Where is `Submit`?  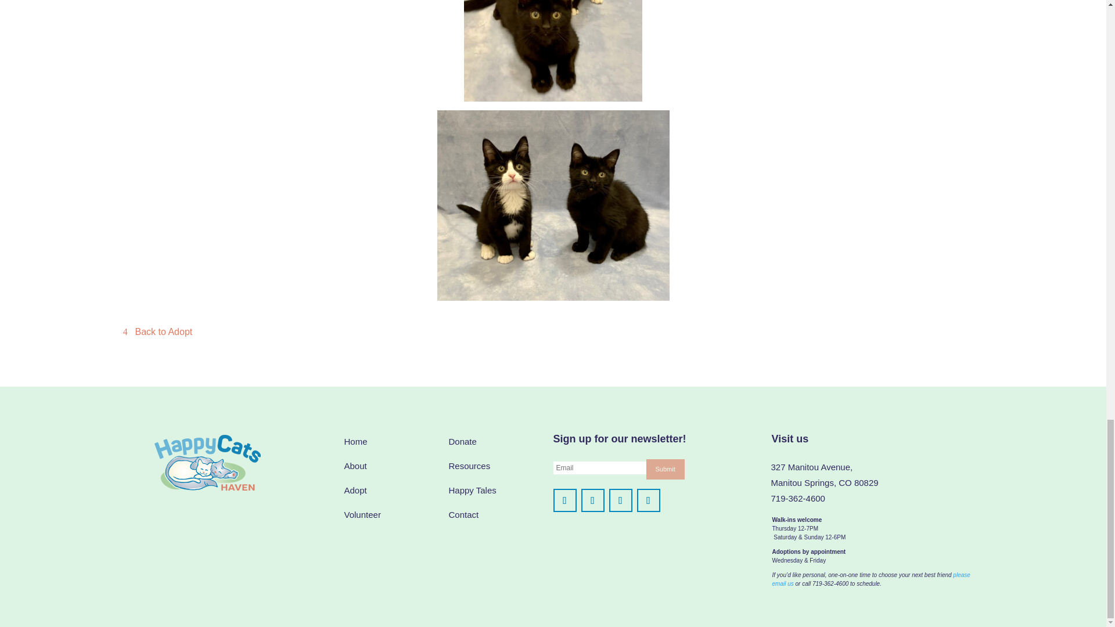 Submit is located at coordinates (664, 469).